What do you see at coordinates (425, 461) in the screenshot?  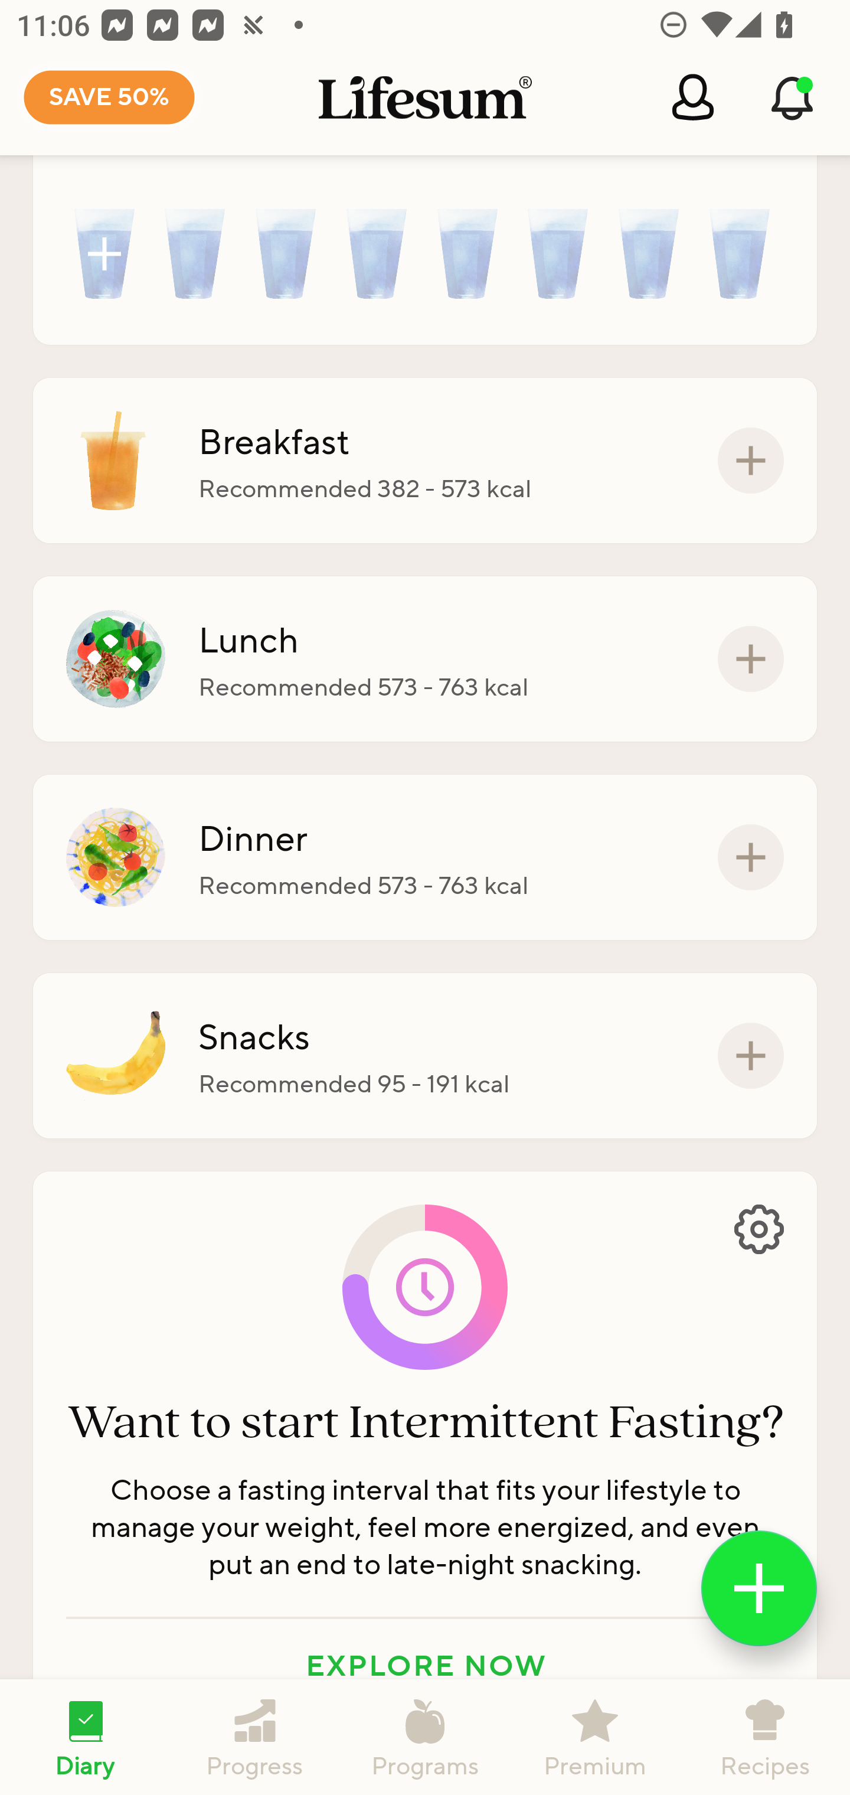 I see `Breakfast Recommended 382 - 573 kcal` at bounding box center [425, 461].